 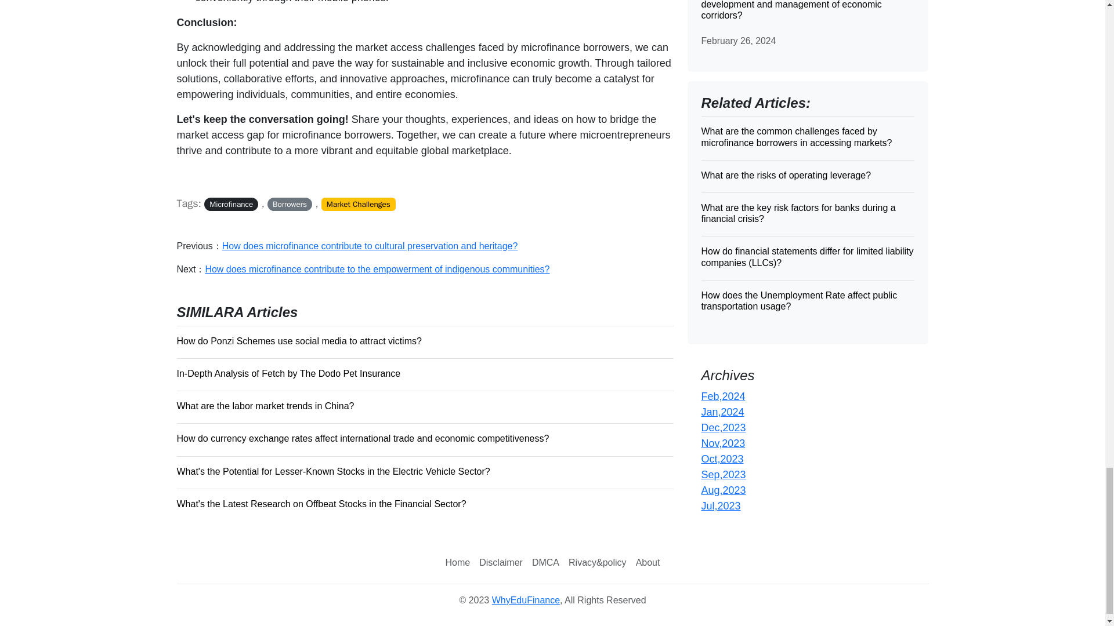 I want to click on What are the labor market trends in China?, so click(x=424, y=405).